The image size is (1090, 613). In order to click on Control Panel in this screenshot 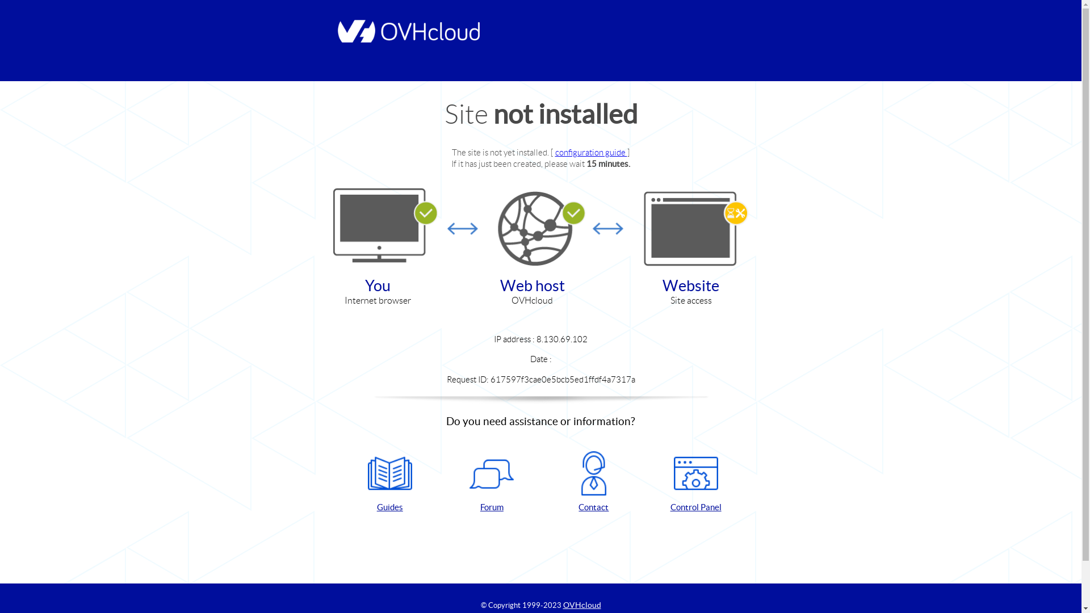, I will do `click(696, 482)`.